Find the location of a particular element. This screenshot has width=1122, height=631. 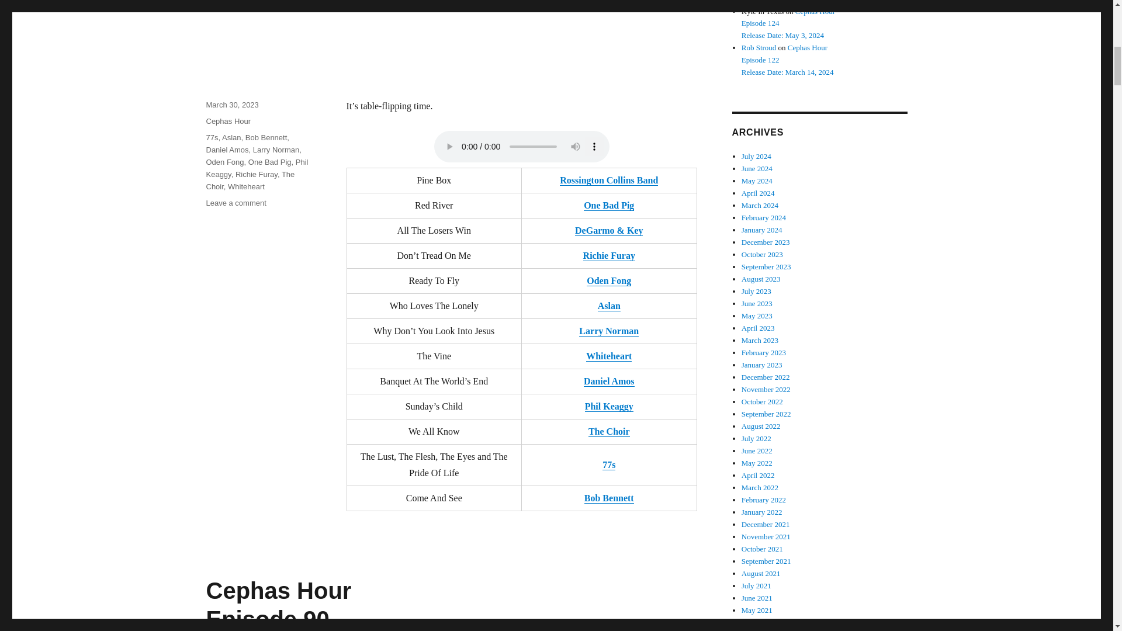

Oden Fong is located at coordinates (609, 280).